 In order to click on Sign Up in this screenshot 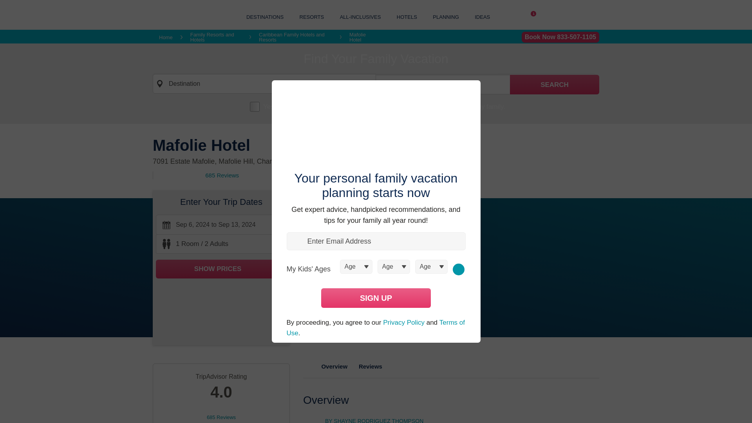, I will do `click(376, 298)`.